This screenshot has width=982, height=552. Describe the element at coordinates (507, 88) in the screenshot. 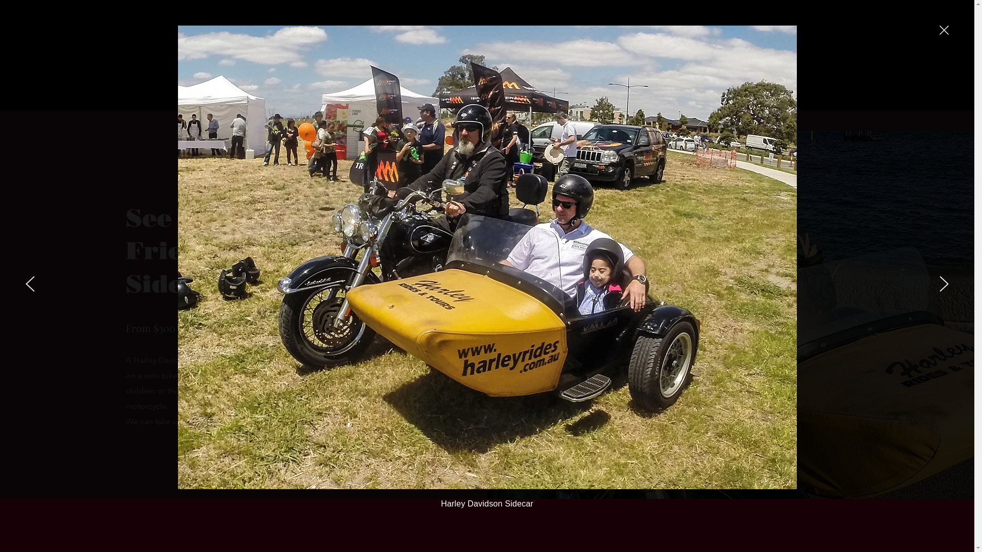

I see `Facebook Like` at that location.